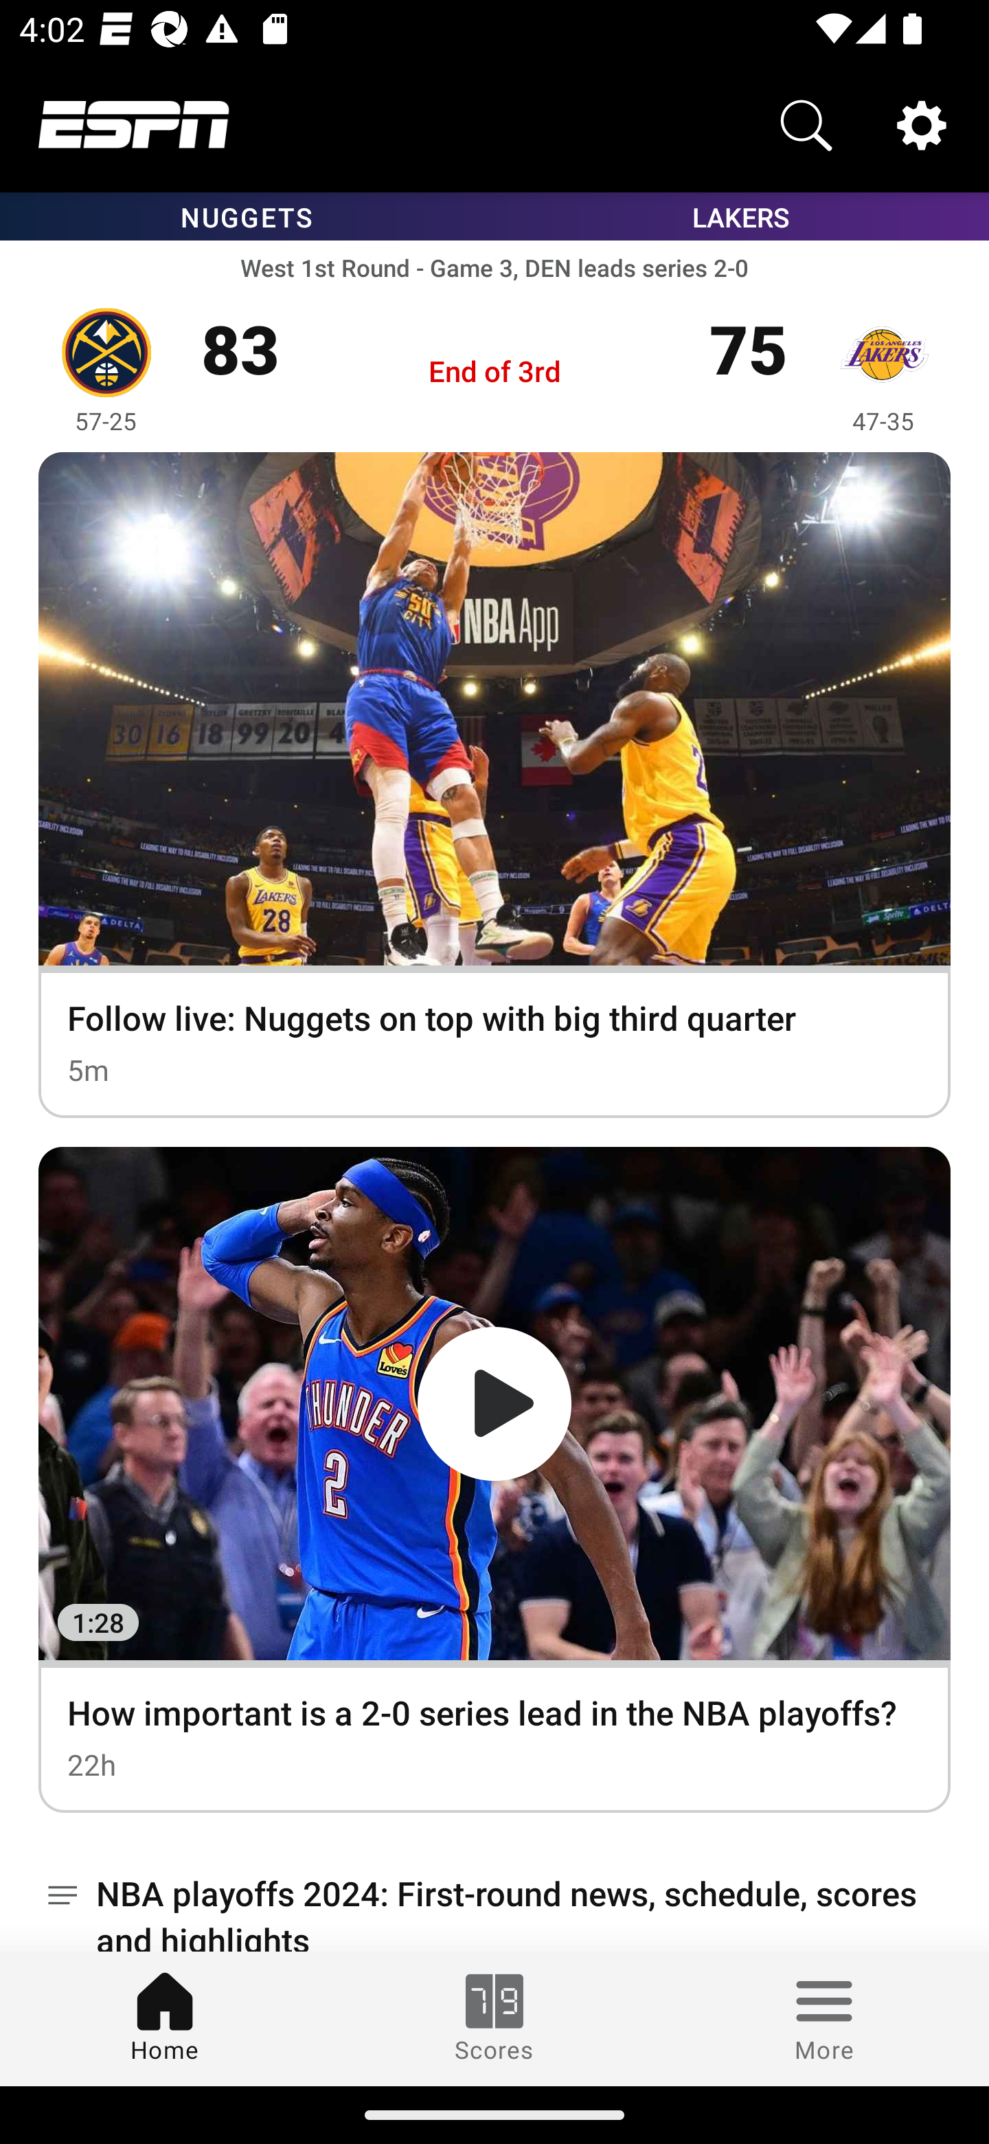 The image size is (989, 2144). What do you see at coordinates (494, 2018) in the screenshot?
I see `Scores` at bounding box center [494, 2018].